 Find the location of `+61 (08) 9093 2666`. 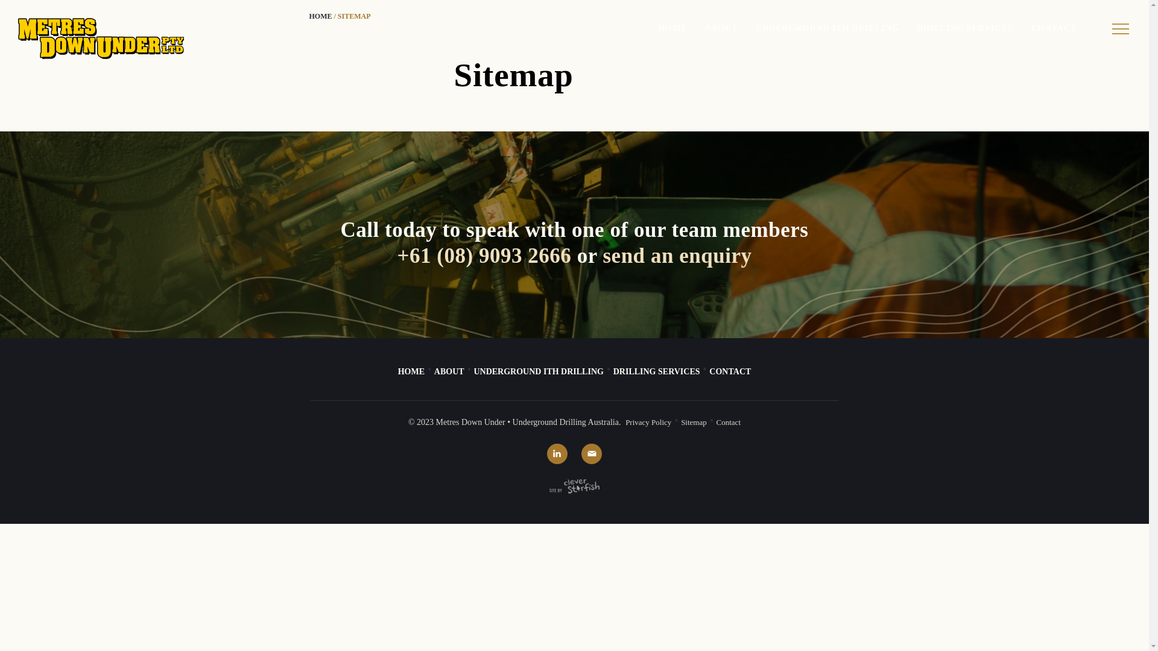

+61 (08) 9093 2666 is located at coordinates (484, 256).